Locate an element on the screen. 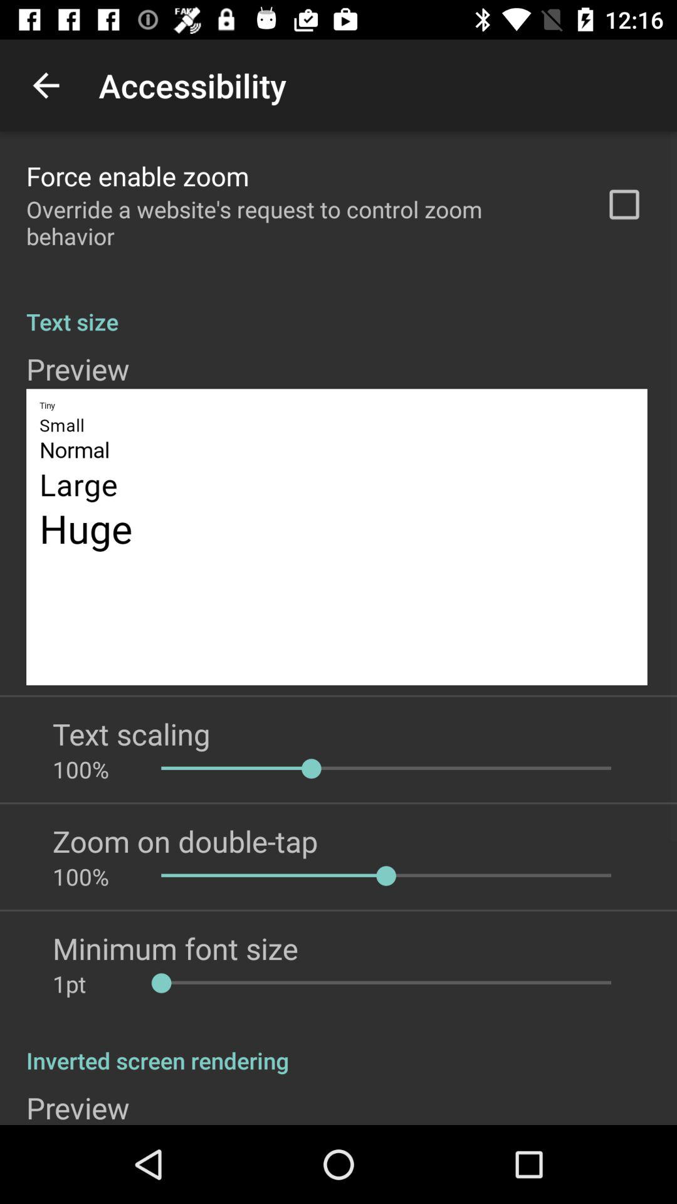  open app above the preview app is located at coordinates (338, 1047).